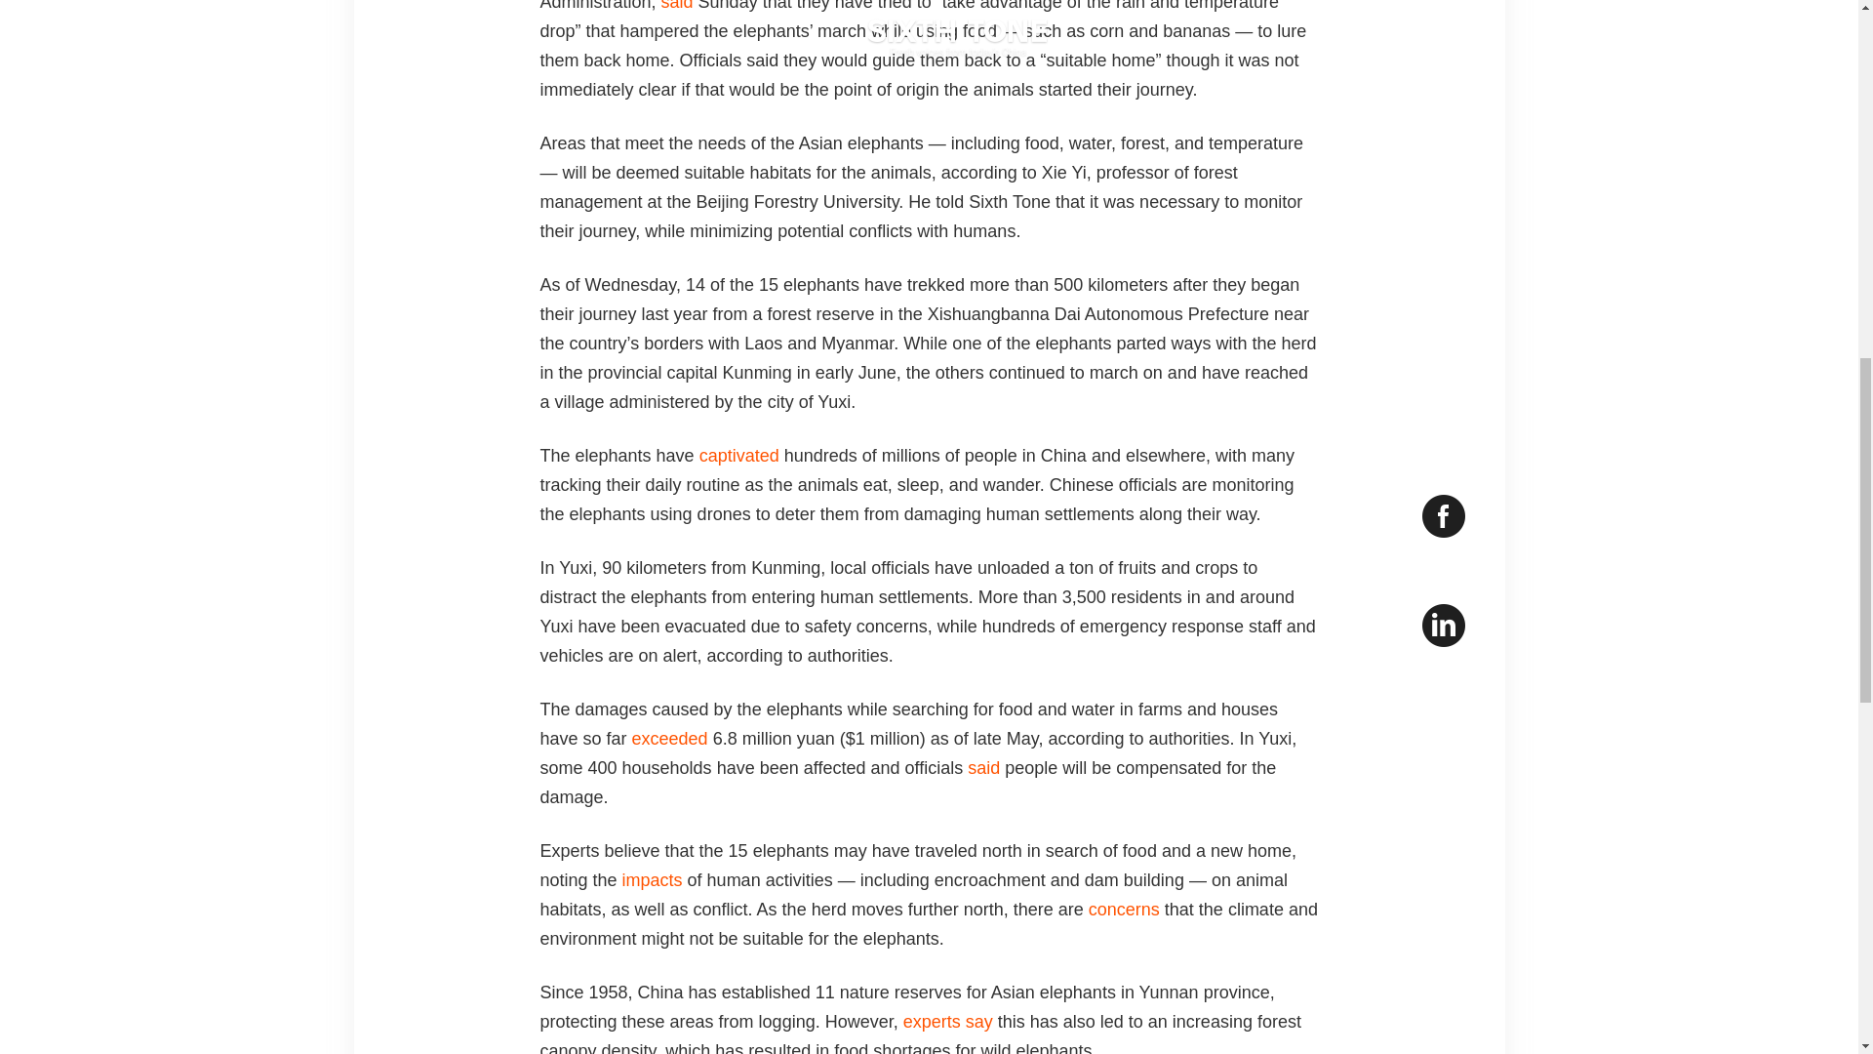  What do you see at coordinates (947, 1021) in the screenshot?
I see `experts say` at bounding box center [947, 1021].